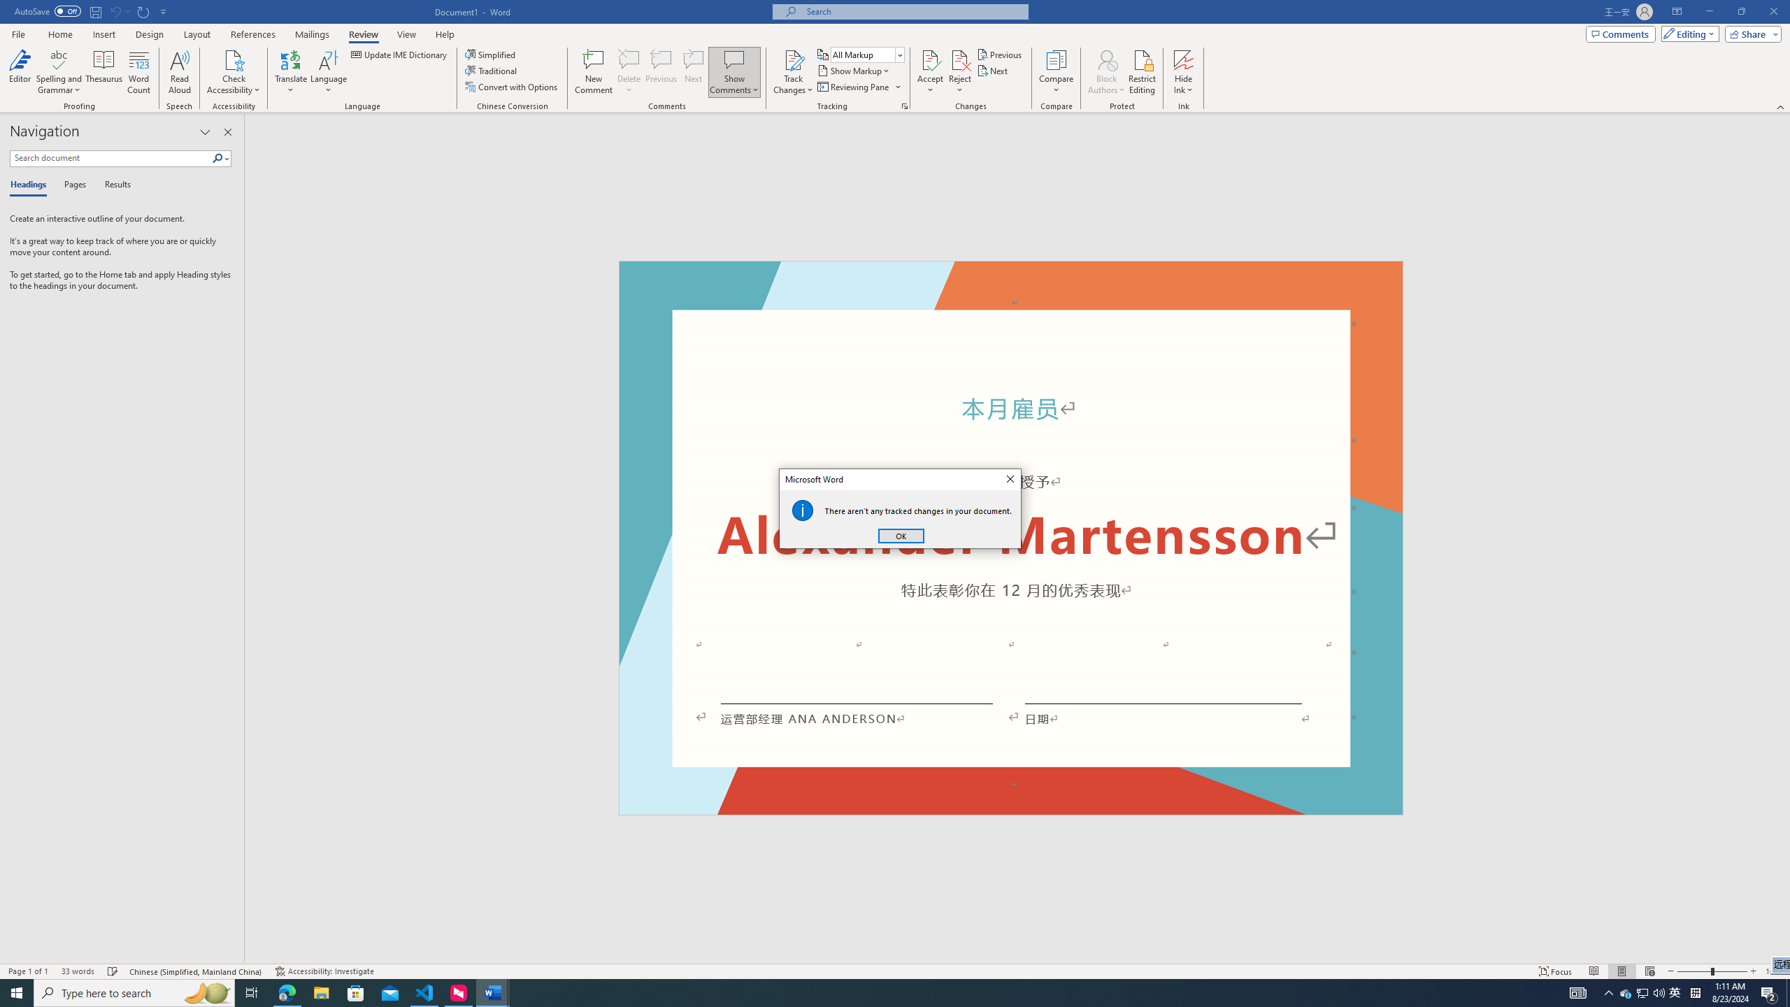  What do you see at coordinates (196, 34) in the screenshot?
I see `Layout` at bounding box center [196, 34].